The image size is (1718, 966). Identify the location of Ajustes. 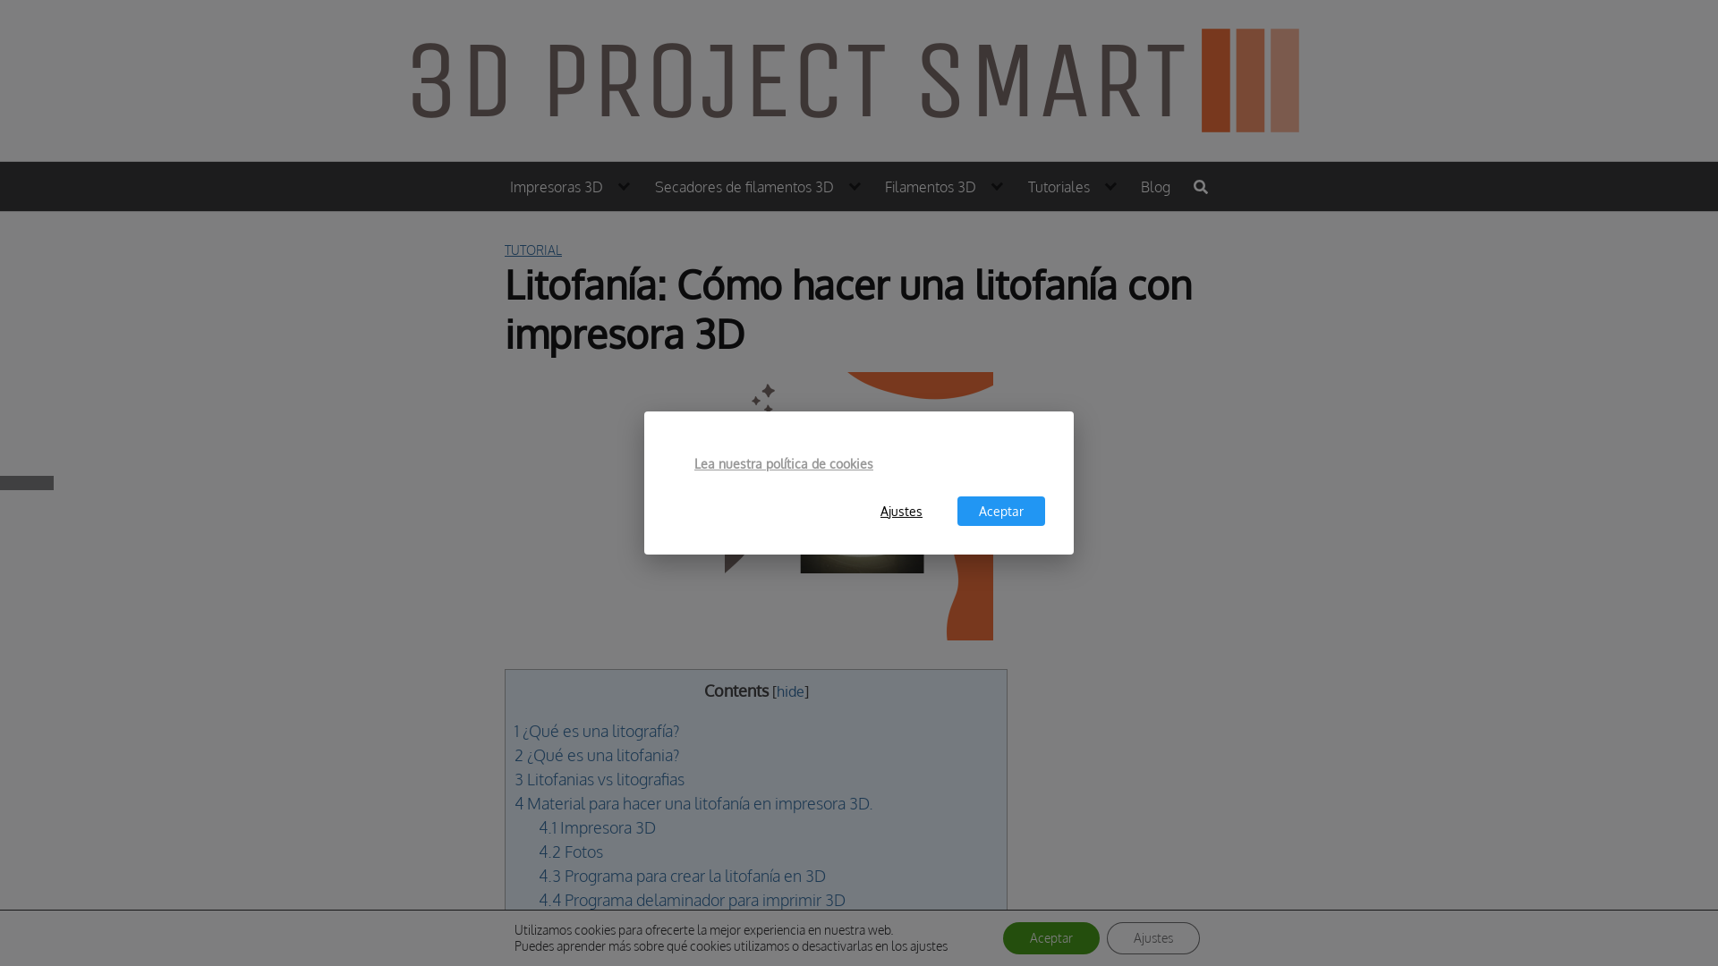
(902, 512).